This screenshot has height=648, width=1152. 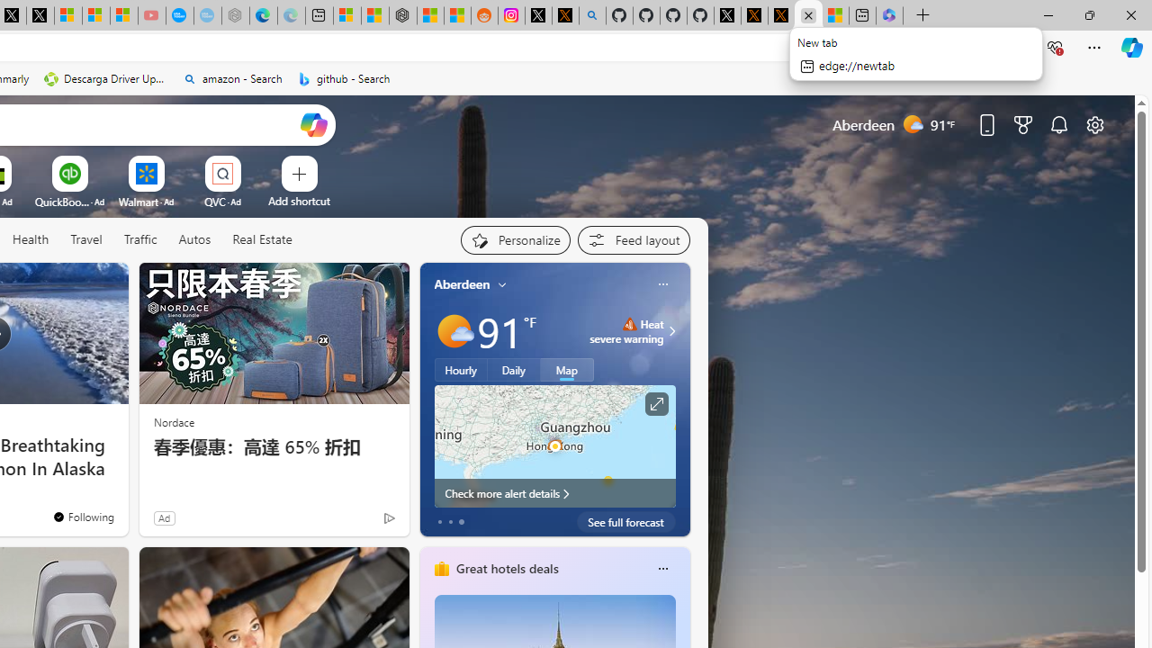 I want to click on Open Copilot, so click(x=313, y=124).